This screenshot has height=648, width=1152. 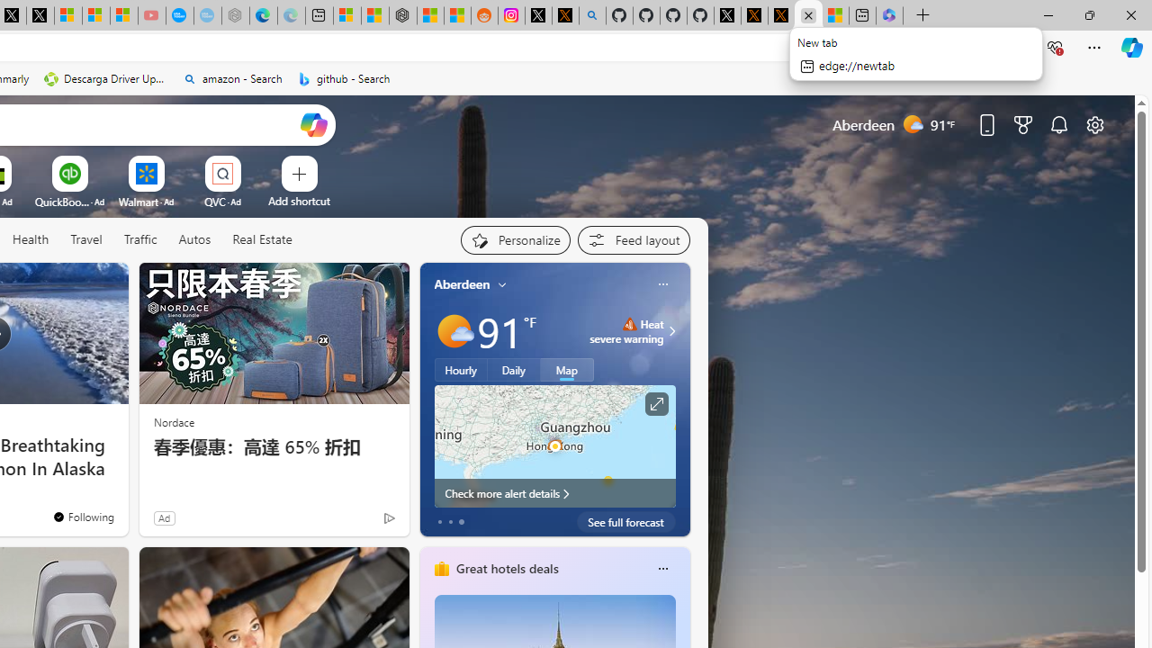 I want to click on Open Copilot, so click(x=313, y=124).